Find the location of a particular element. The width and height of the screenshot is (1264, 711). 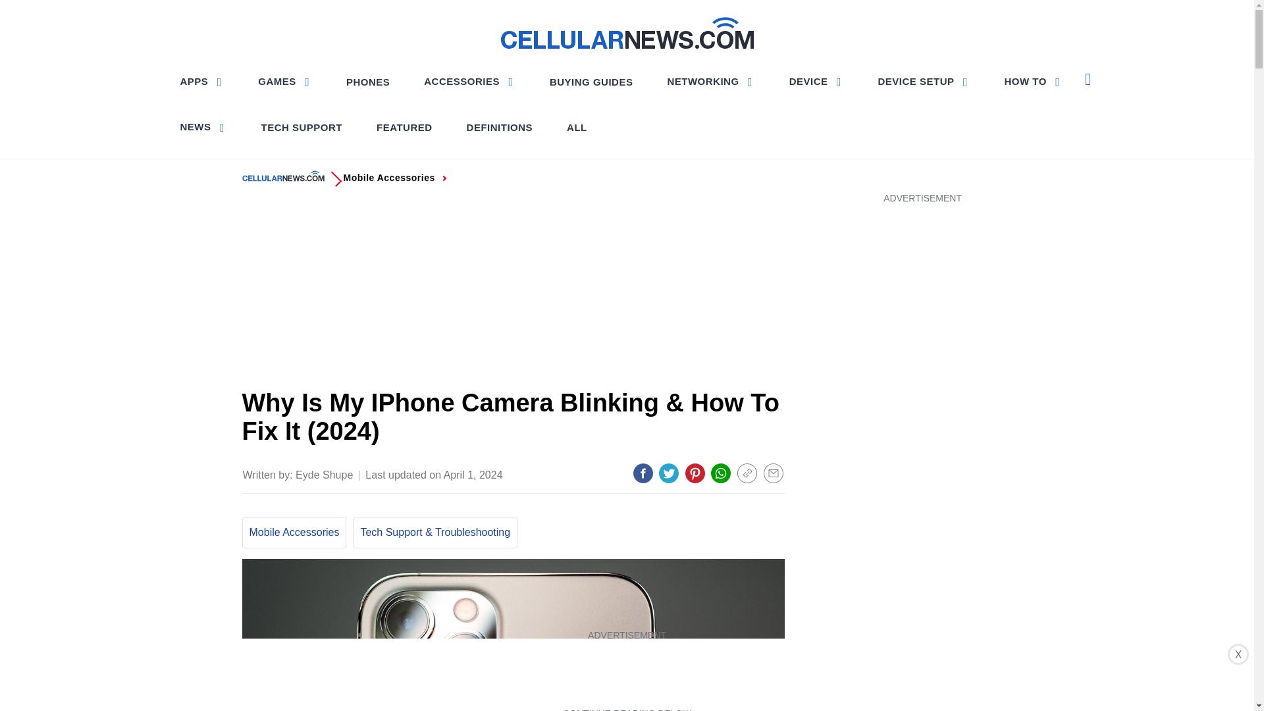

DEVICE is located at coordinates (816, 80).